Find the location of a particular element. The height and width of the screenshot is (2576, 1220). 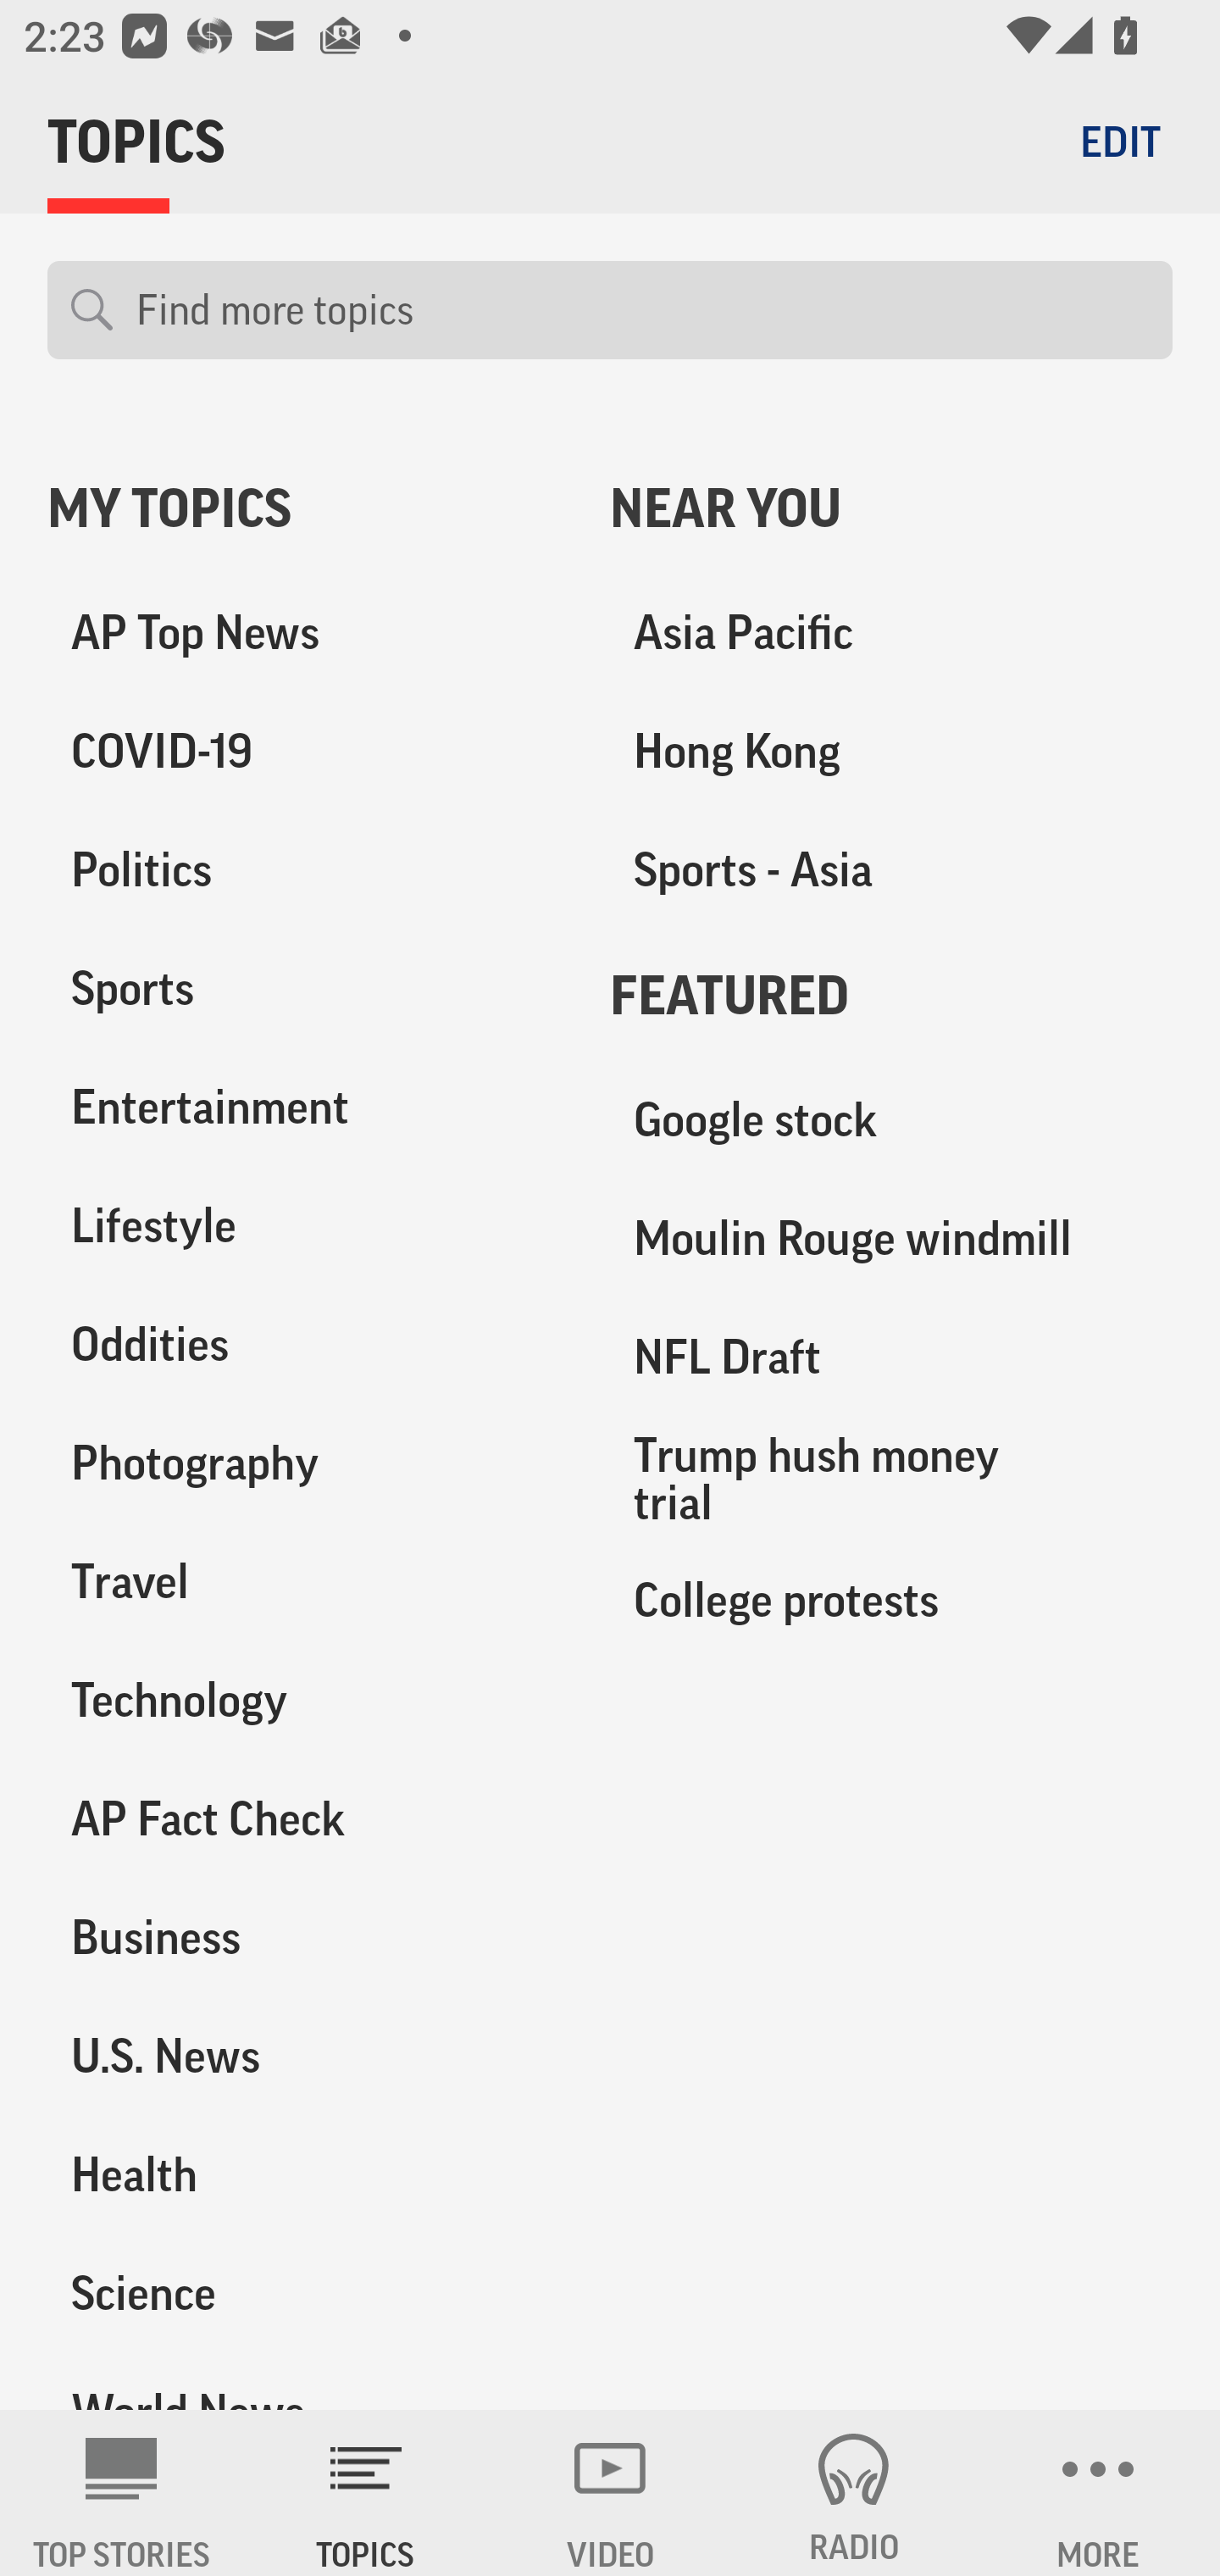

NFL Draft is located at coordinates (891, 1357).